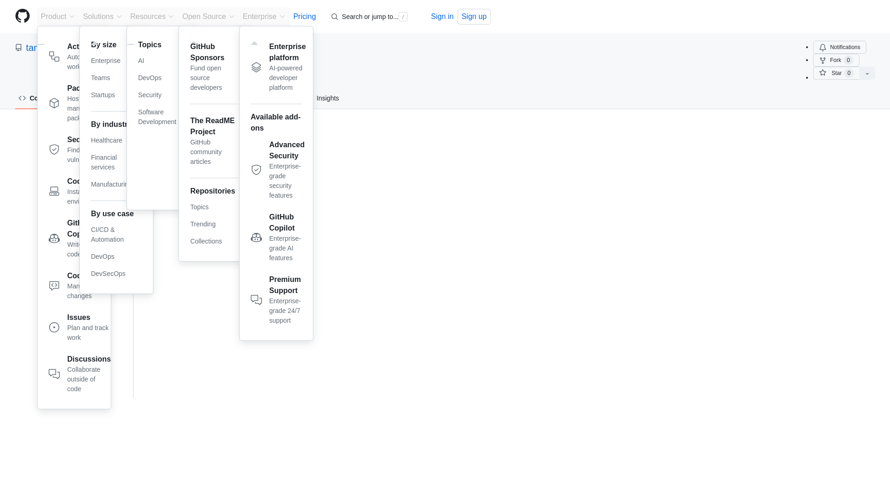 The height and width of the screenshot is (500, 890). Describe the element at coordinates (152, 17) in the screenshot. I see `Resources` at that location.